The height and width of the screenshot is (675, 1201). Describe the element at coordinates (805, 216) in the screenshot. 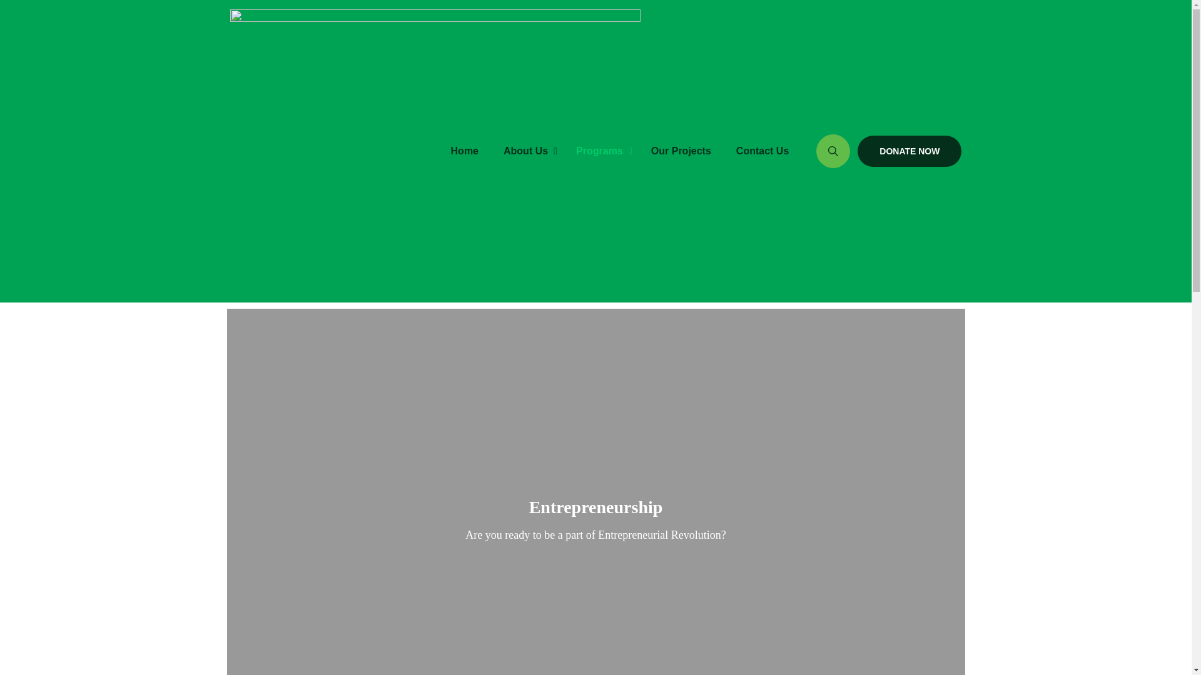

I see `Programs` at that location.